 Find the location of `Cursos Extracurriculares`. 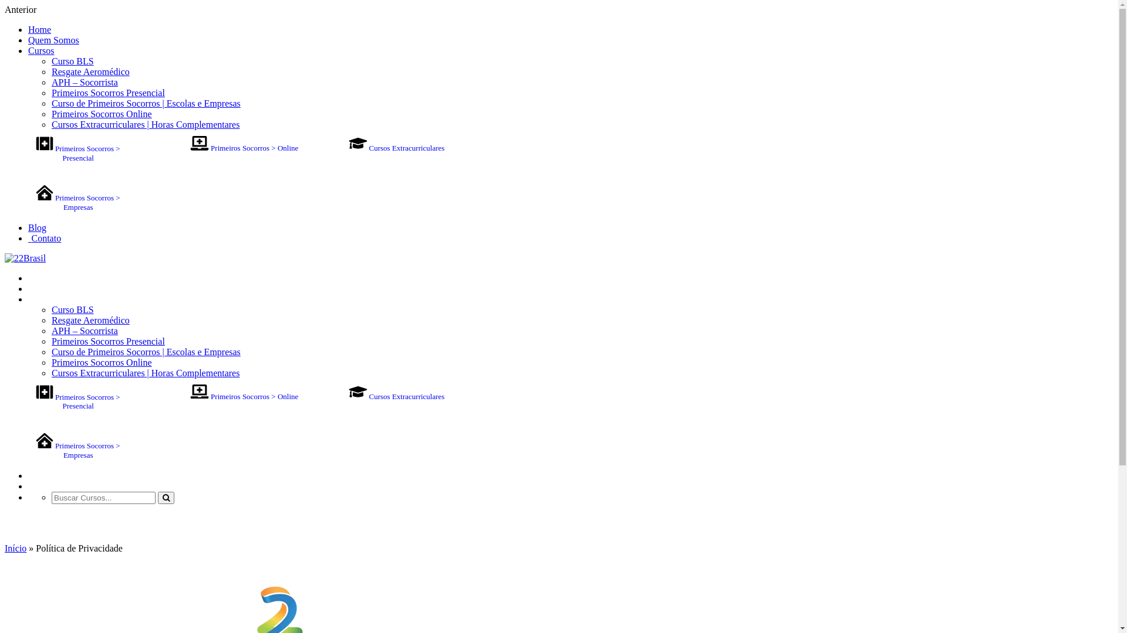

Cursos Extracurriculares is located at coordinates (397, 148).